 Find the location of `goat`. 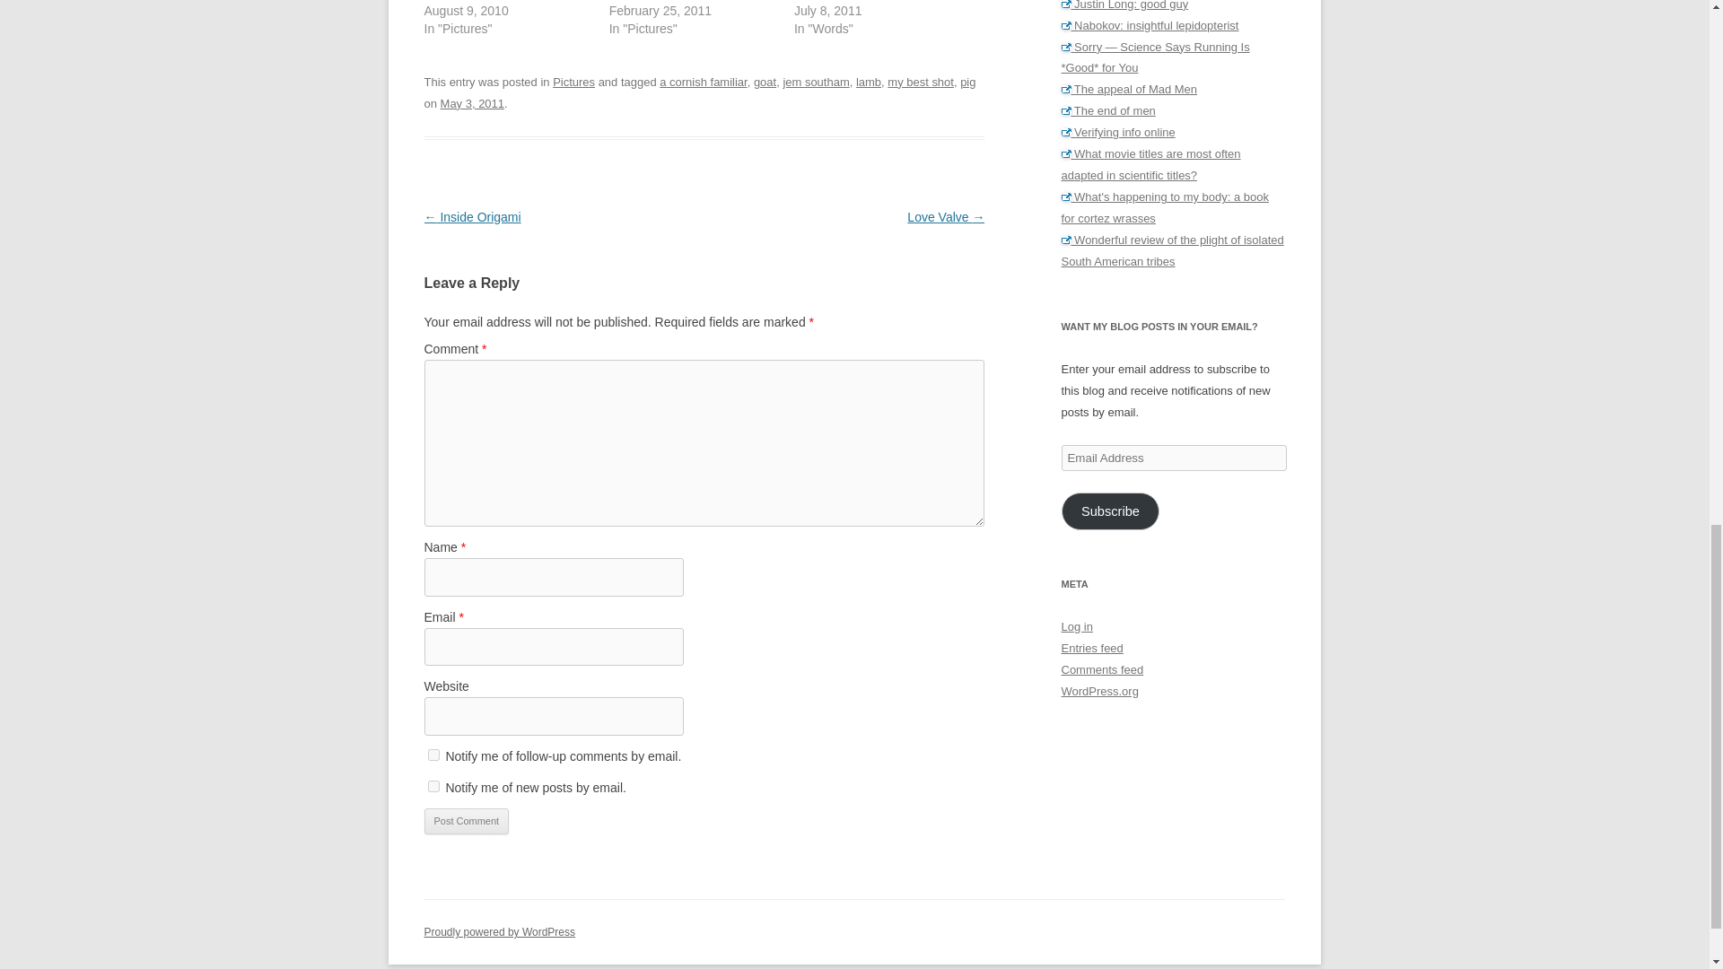

goat is located at coordinates (765, 83).